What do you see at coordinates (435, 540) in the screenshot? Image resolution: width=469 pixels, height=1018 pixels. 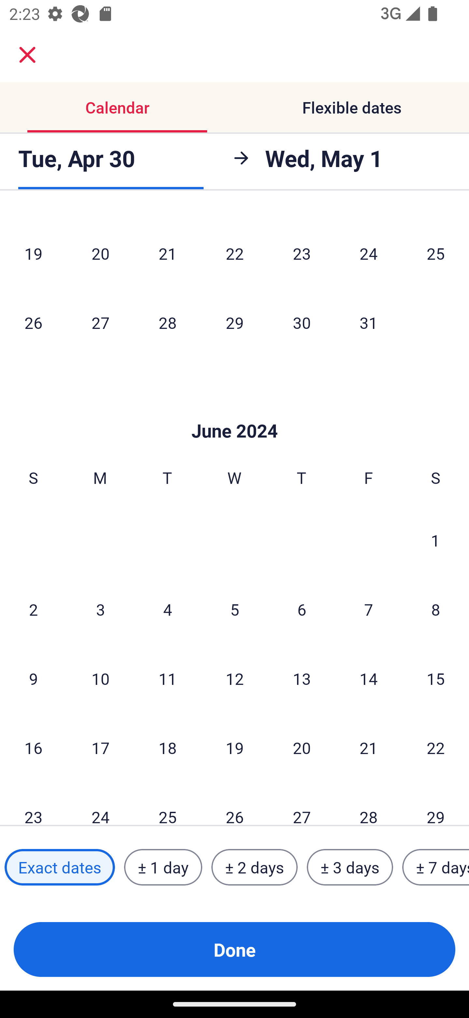 I see `1 Saturday, June 1, 2024` at bounding box center [435, 540].